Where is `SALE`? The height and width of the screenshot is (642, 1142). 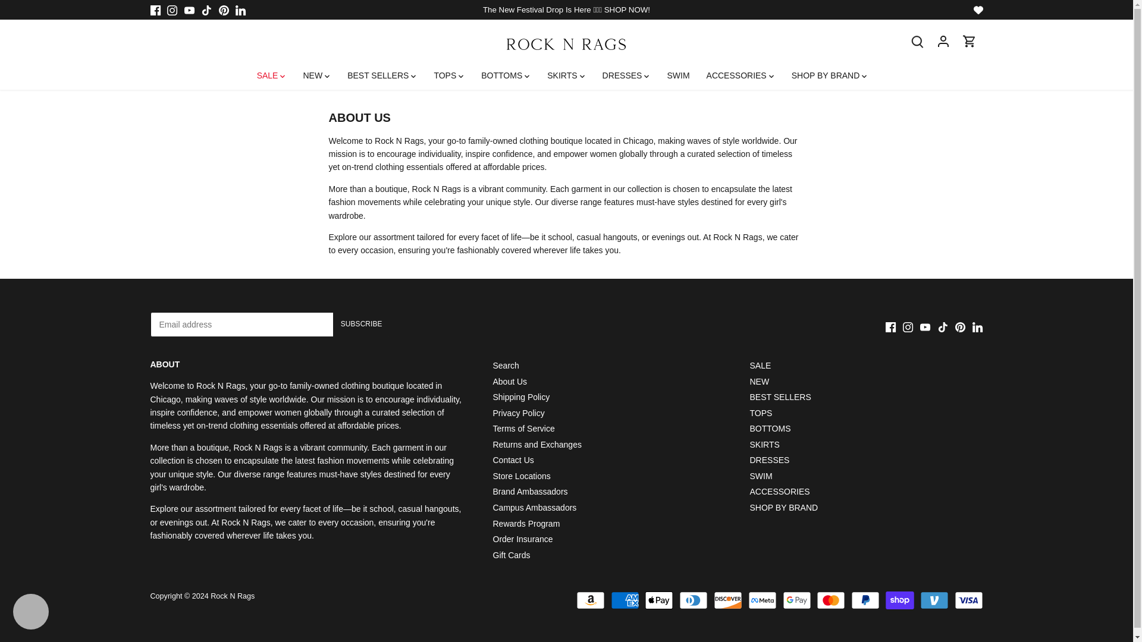
SALE is located at coordinates (271, 75).